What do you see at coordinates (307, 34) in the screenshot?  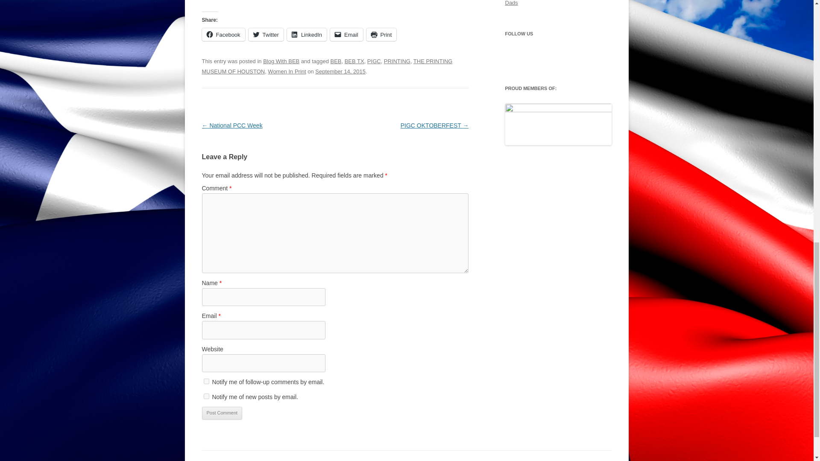 I see `Click to share on LinkedIn` at bounding box center [307, 34].